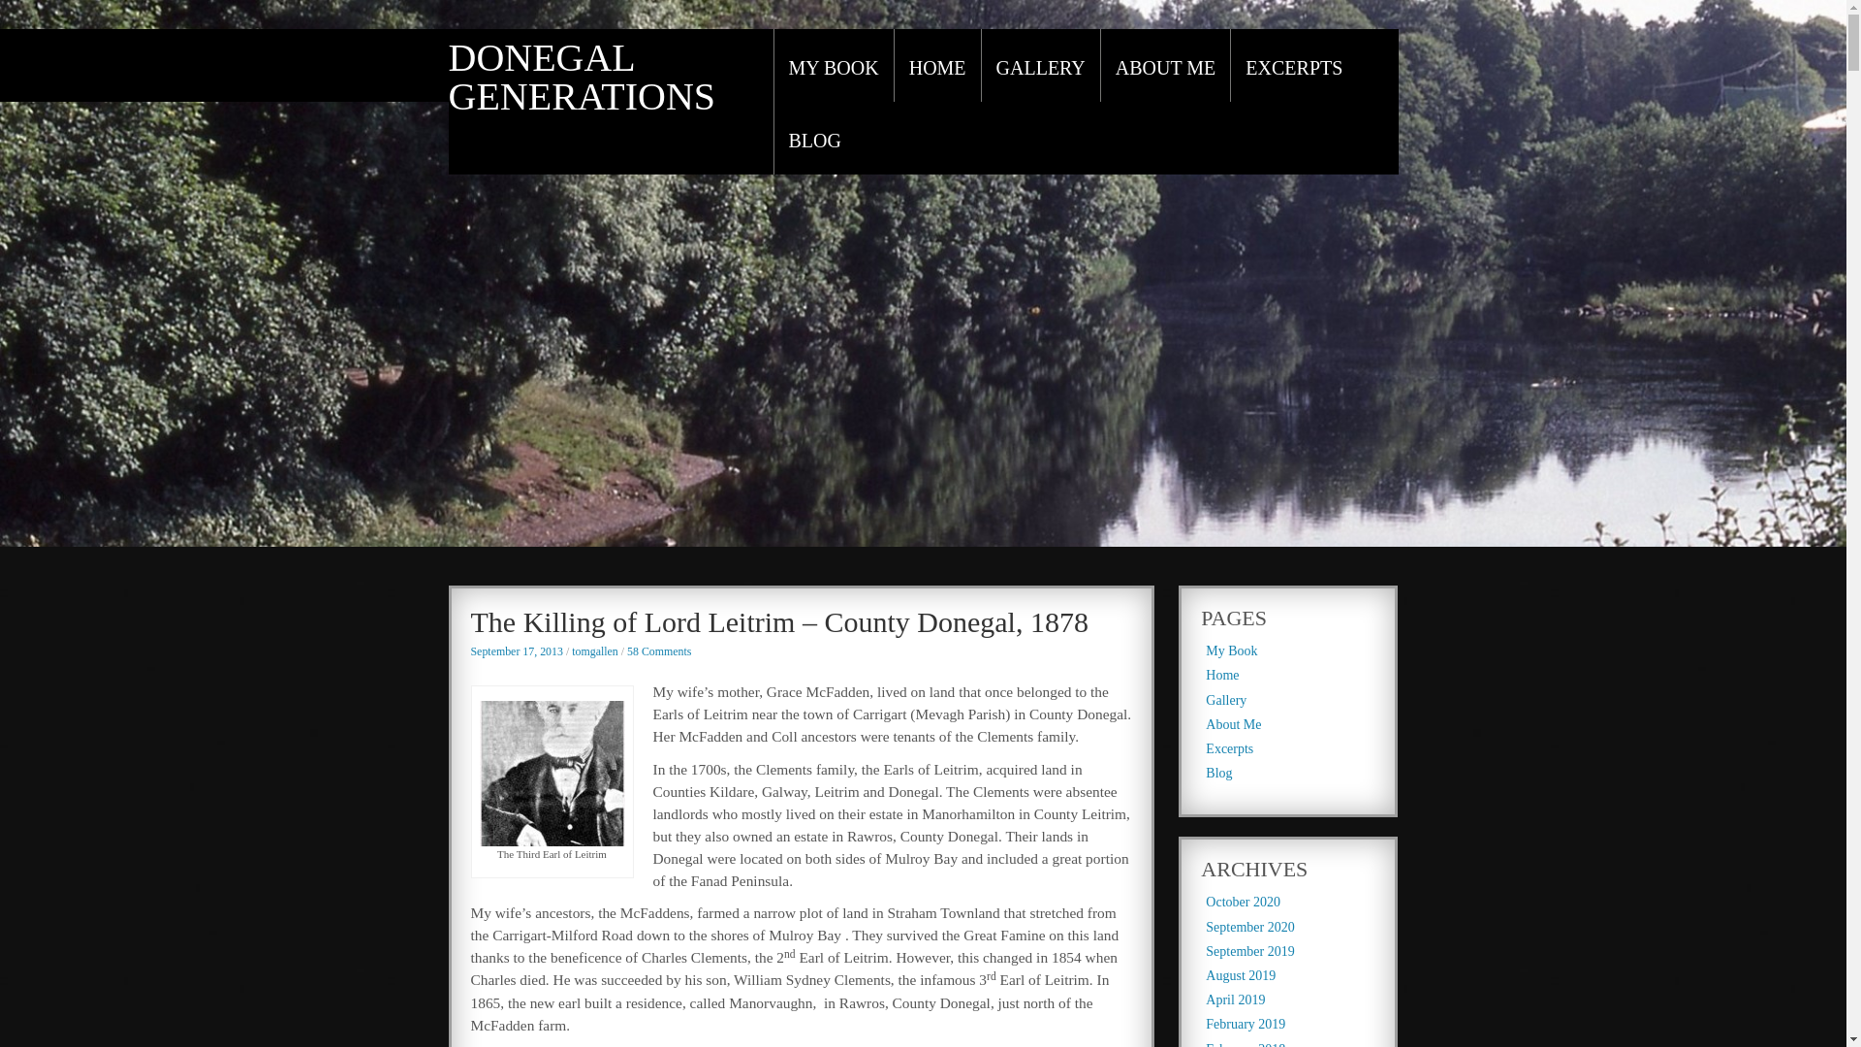 This screenshot has height=1047, width=1861. What do you see at coordinates (517, 651) in the screenshot?
I see `9:18 pm` at bounding box center [517, 651].